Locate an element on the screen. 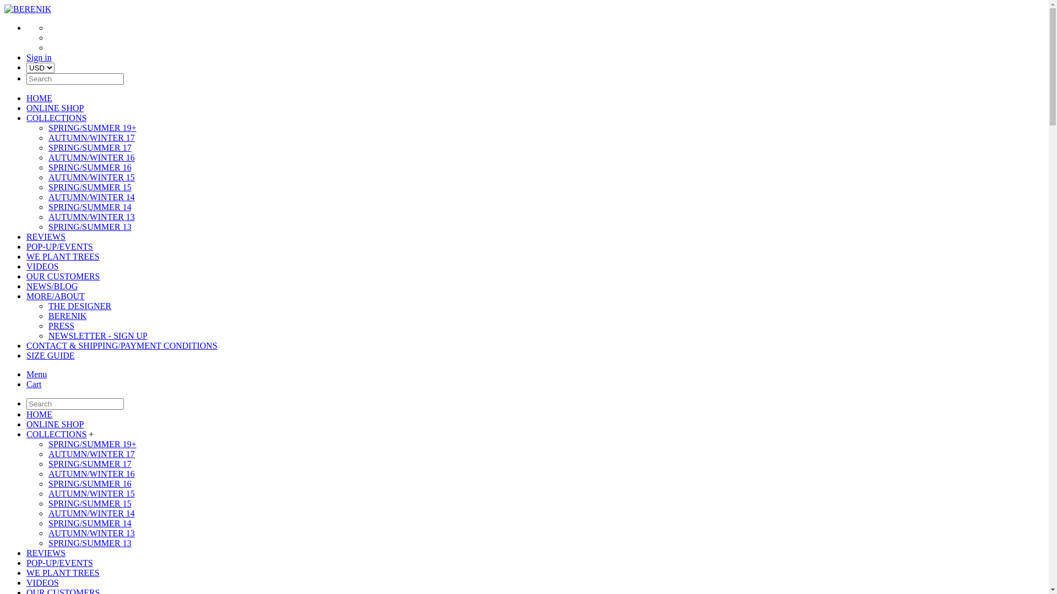 The height and width of the screenshot is (594, 1057). VIDEOS is located at coordinates (43, 266).